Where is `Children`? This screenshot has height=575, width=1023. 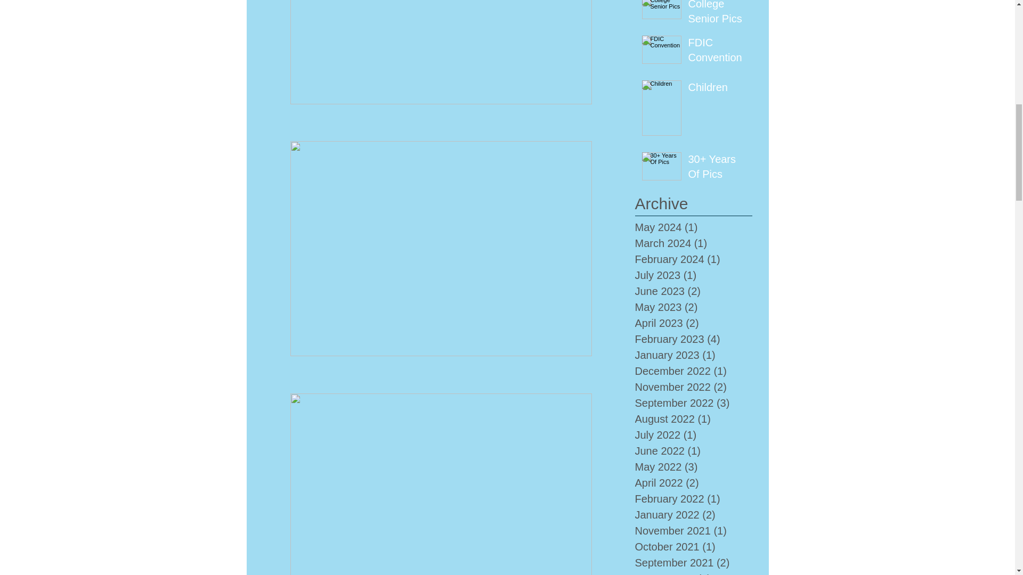
Children is located at coordinates (717, 89).